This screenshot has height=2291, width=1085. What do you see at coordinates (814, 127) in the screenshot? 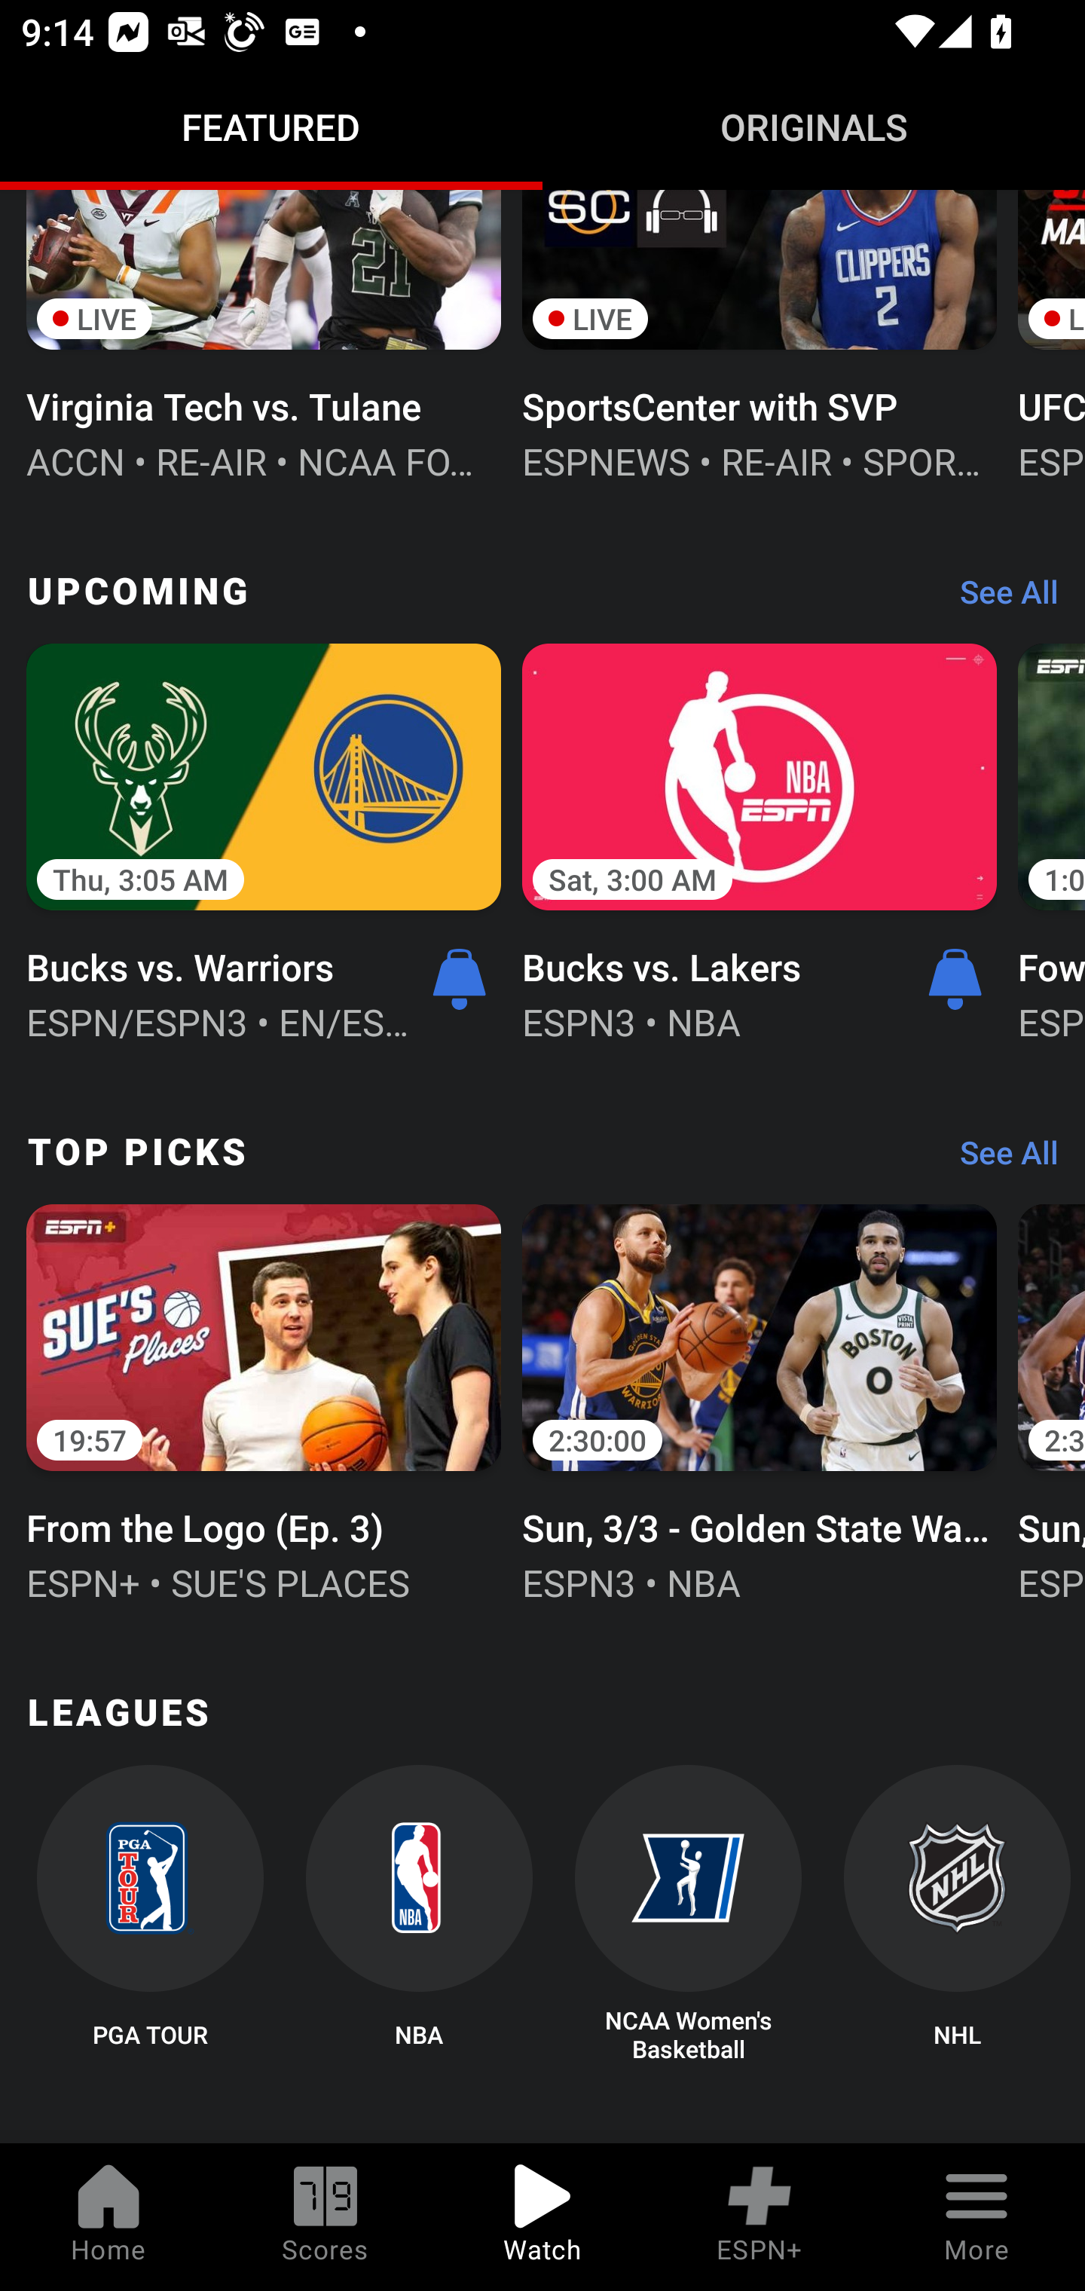
I see `Originals ORIGINALS` at bounding box center [814, 127].